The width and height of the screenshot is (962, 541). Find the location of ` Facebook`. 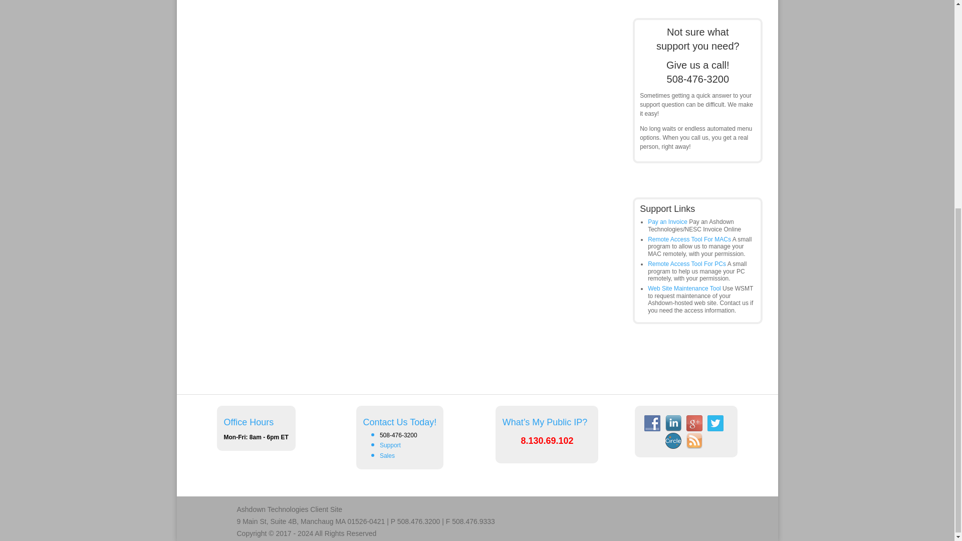

 Facebook is located at coordinates (652, 423).